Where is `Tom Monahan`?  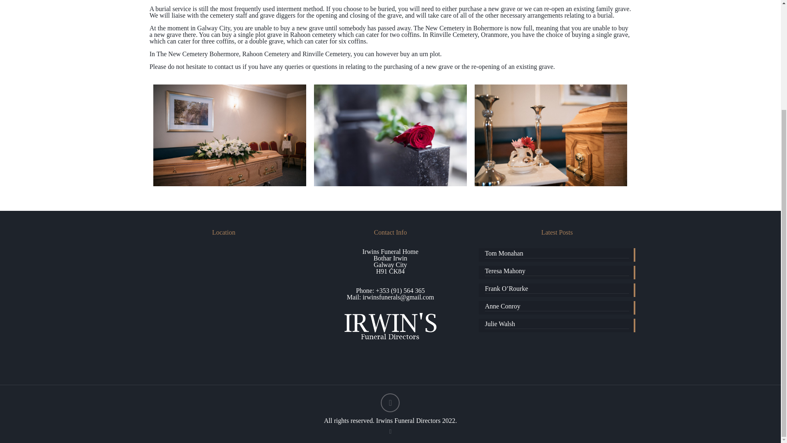 Tom Monahan is located at coordinates (557, 254).